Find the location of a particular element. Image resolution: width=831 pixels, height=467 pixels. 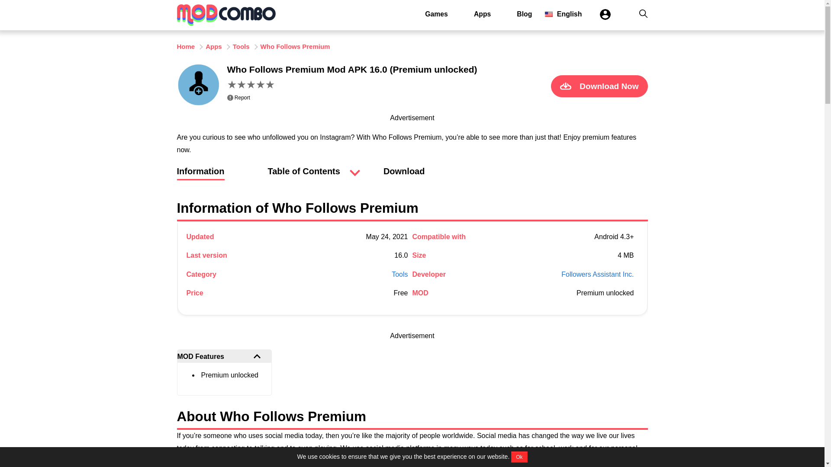

Apps is located at coordinates (482, 14).